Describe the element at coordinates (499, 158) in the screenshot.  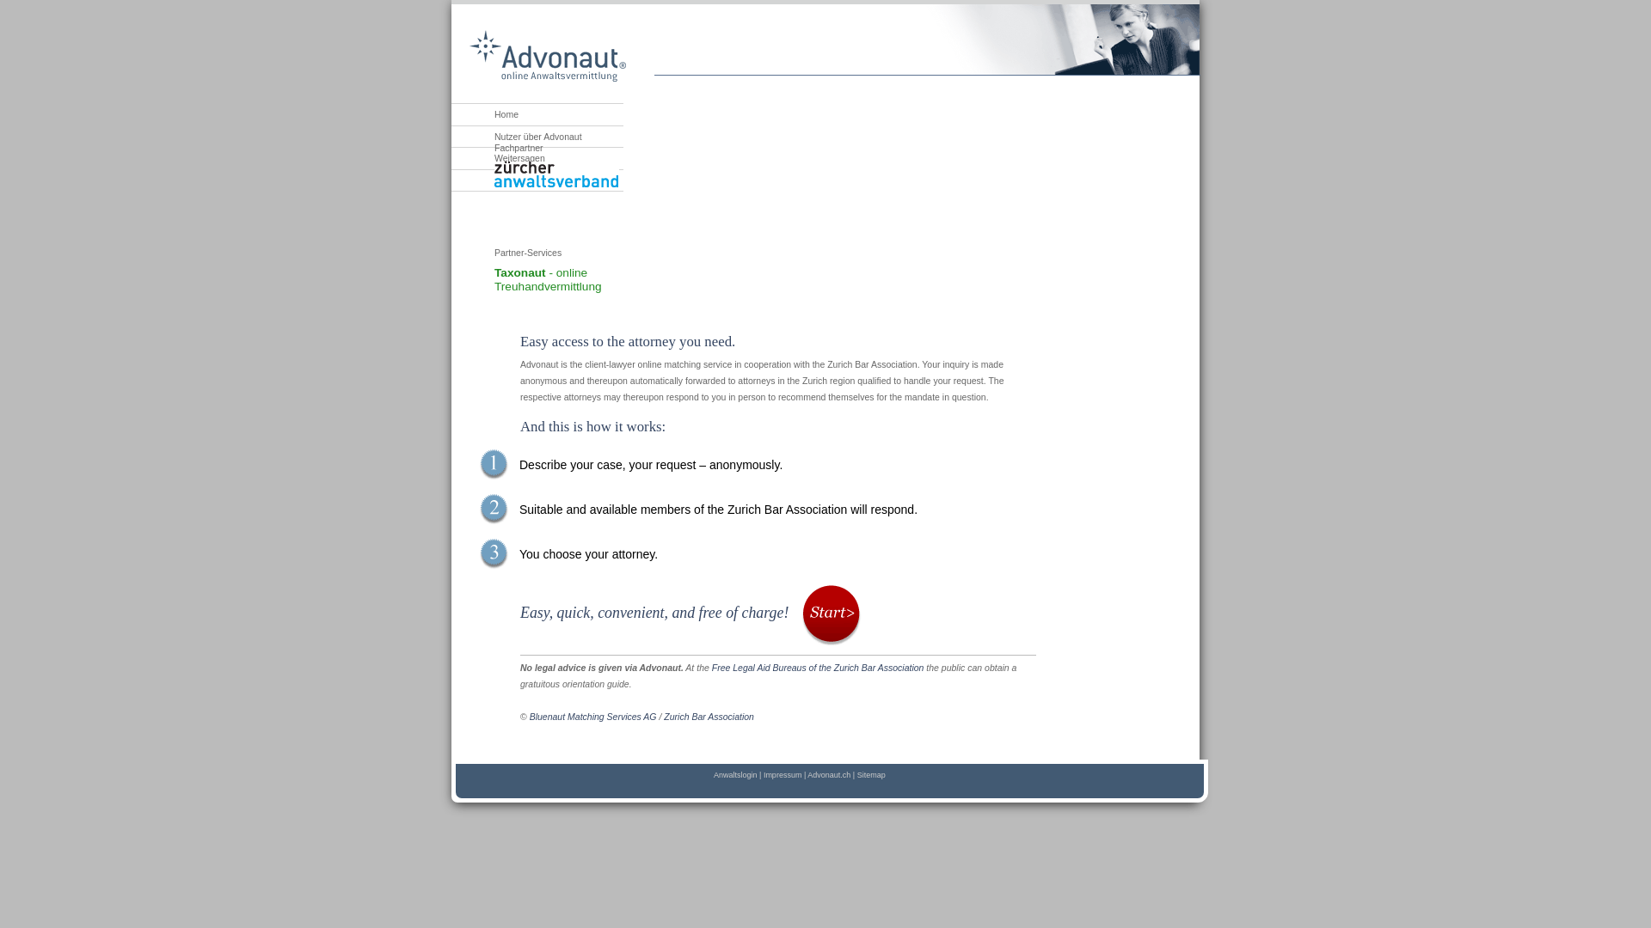
I see `Weitersagen` at that location.